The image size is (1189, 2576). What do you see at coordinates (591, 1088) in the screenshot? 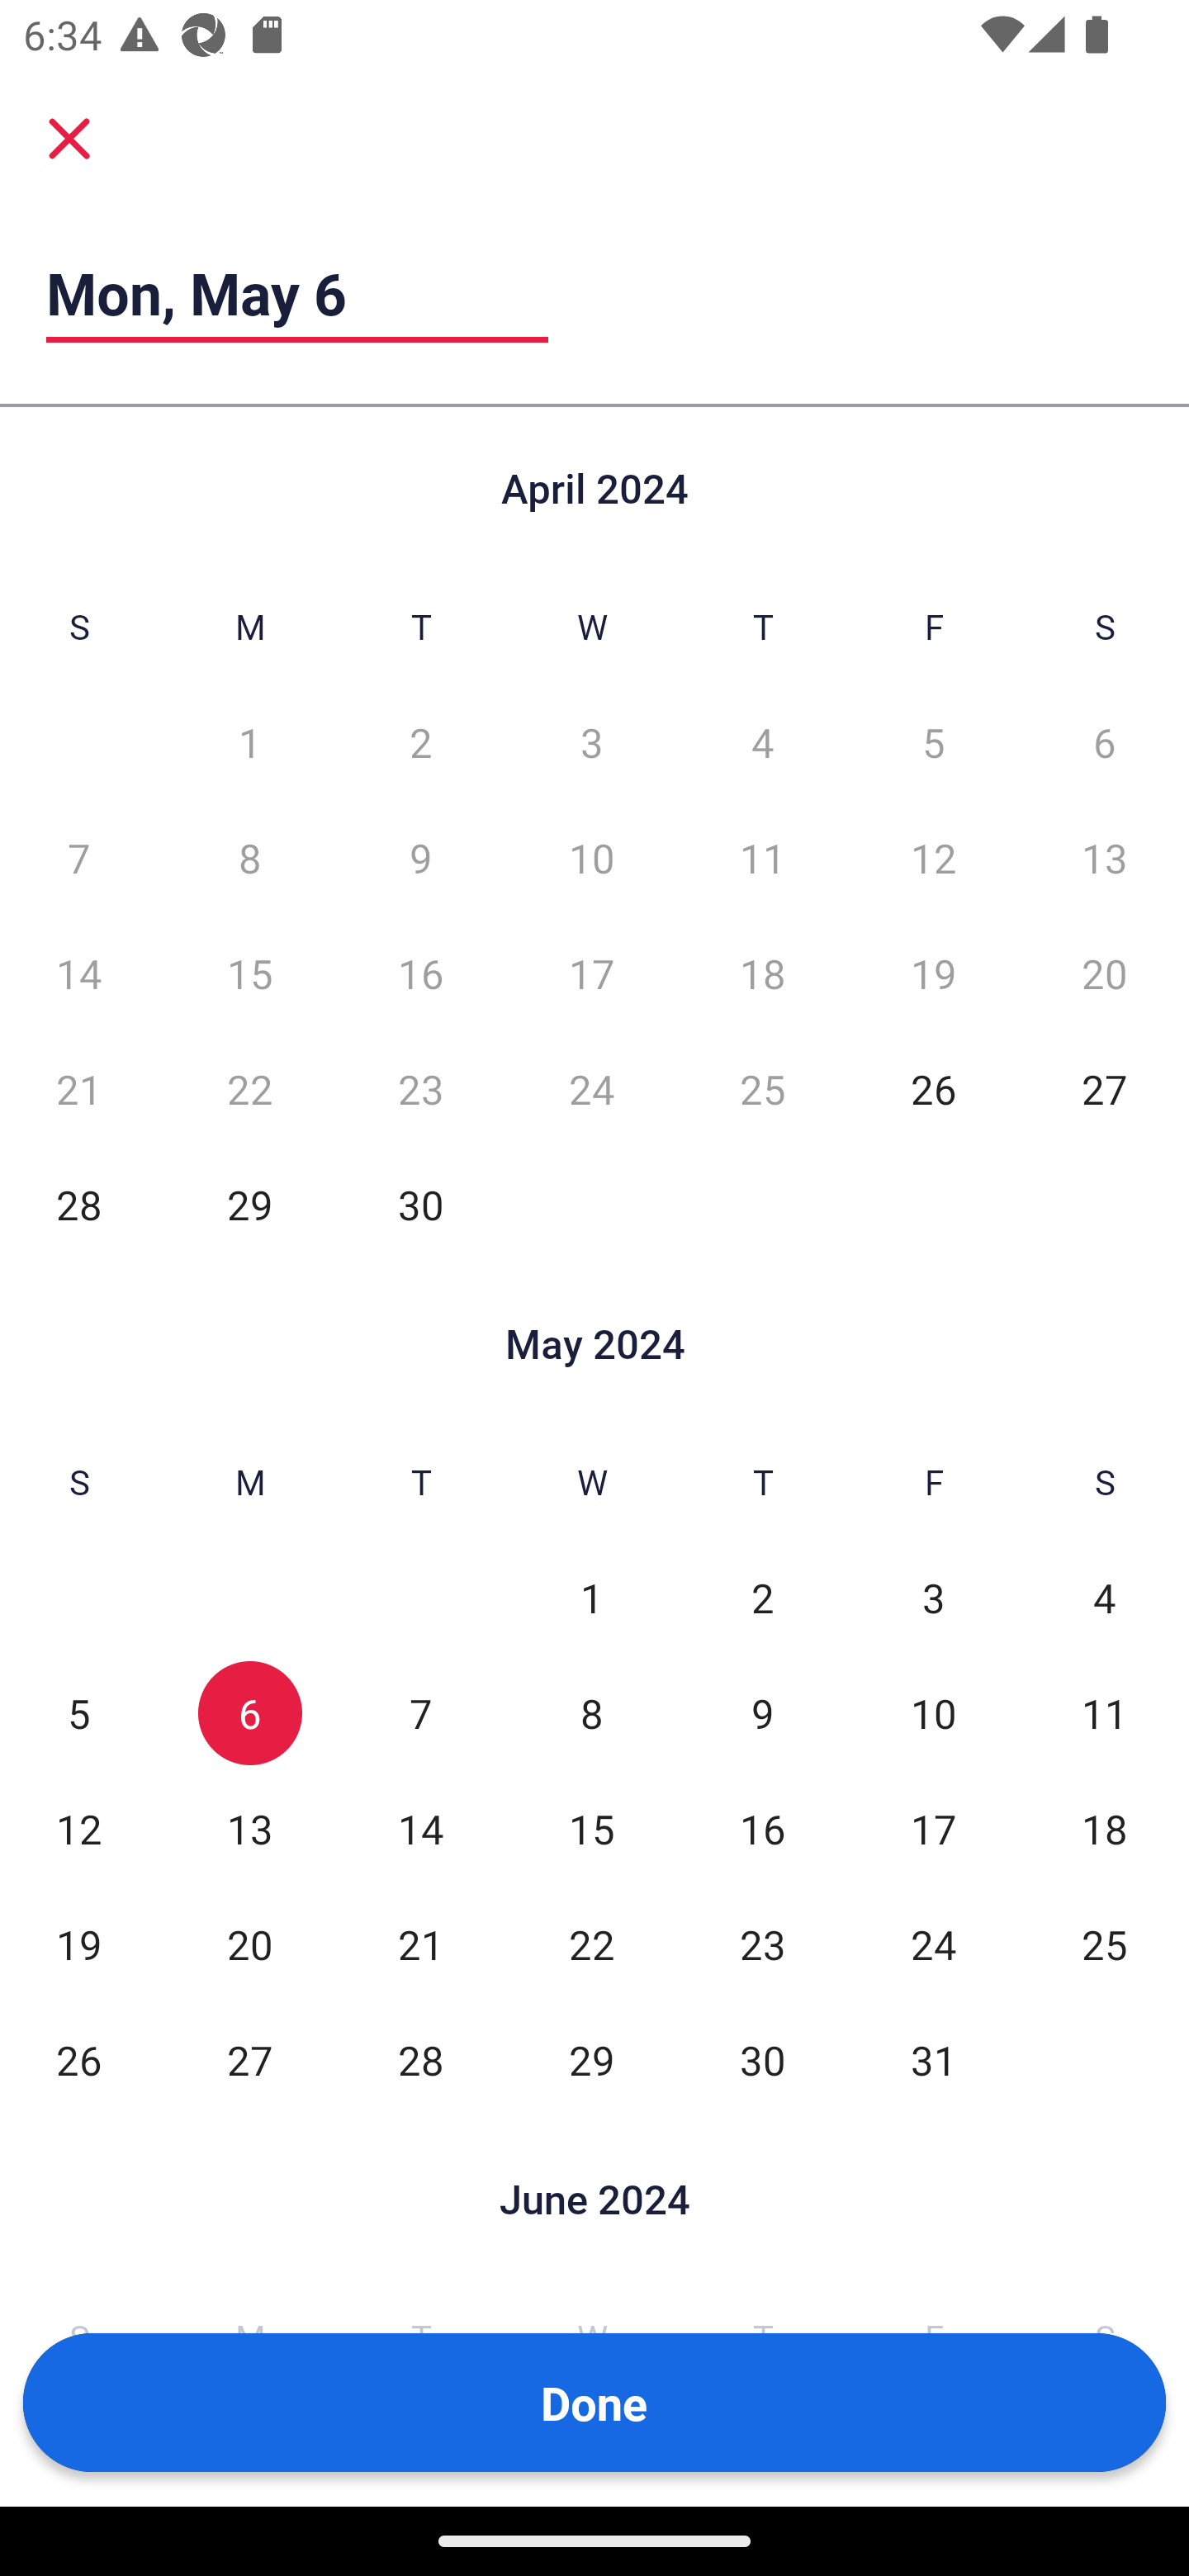
I see `24 Wed, Apr 24, Not Selected` at bounding box center [591, 1088].